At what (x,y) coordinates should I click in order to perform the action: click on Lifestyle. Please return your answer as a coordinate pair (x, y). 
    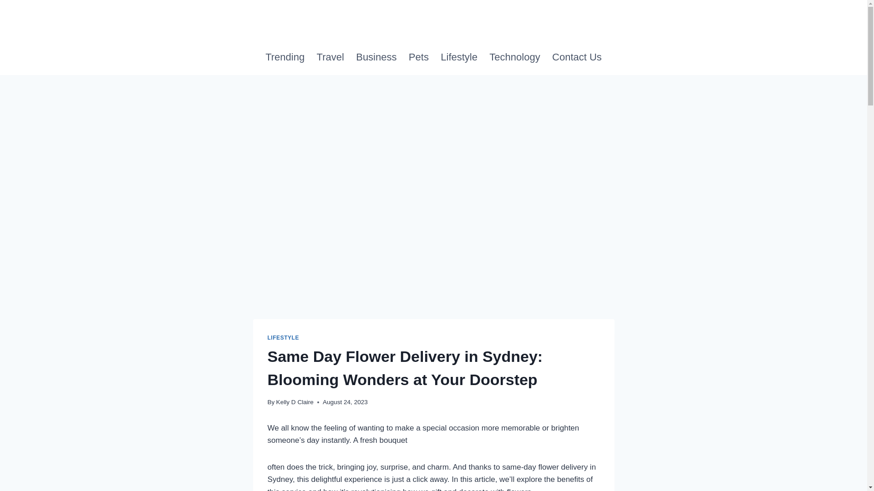
    Looking at the image, I should click on (459, 57).